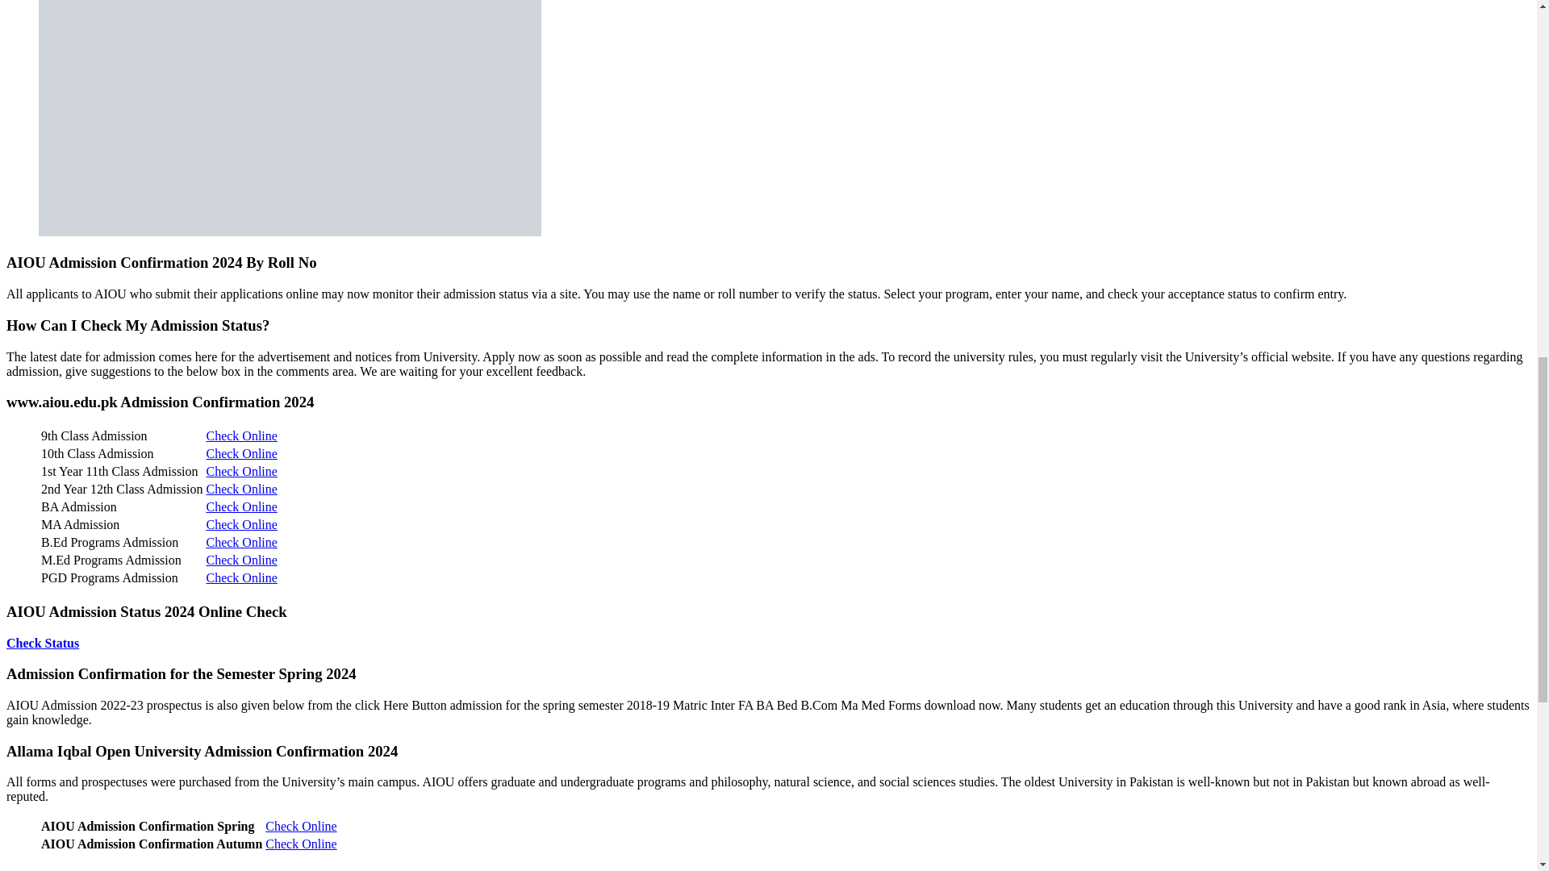  I want to click on Check Online, so click(241, 489).